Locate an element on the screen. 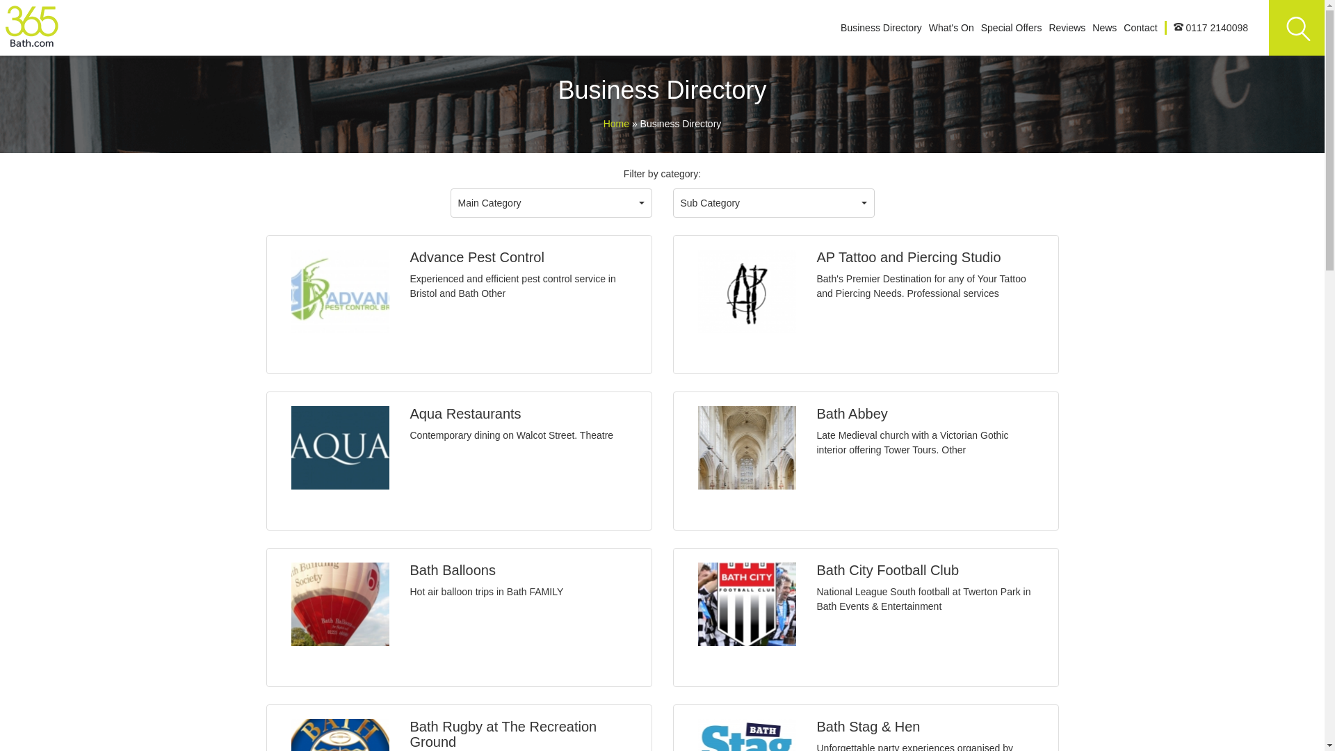 The width and height of the screenshot is (1335, 751). Home is located at coordinates (617, 124).